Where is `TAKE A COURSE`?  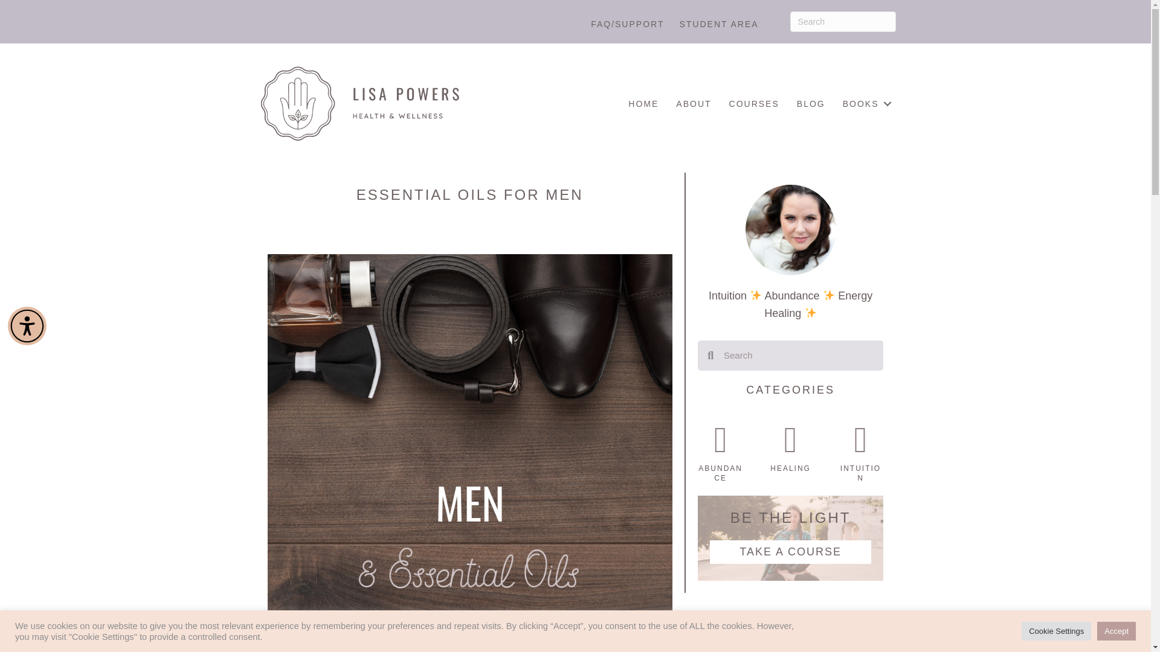 TAKE A COURSE is located at coordinates (791, 552).